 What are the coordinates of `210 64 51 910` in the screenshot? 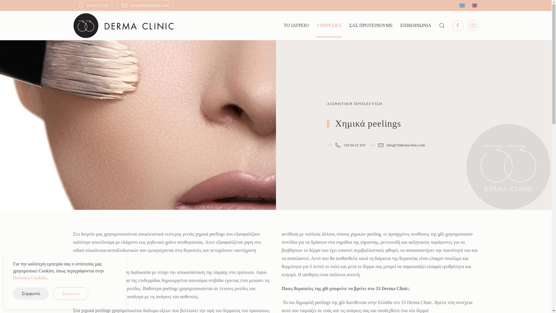 It's located at (93, 6).